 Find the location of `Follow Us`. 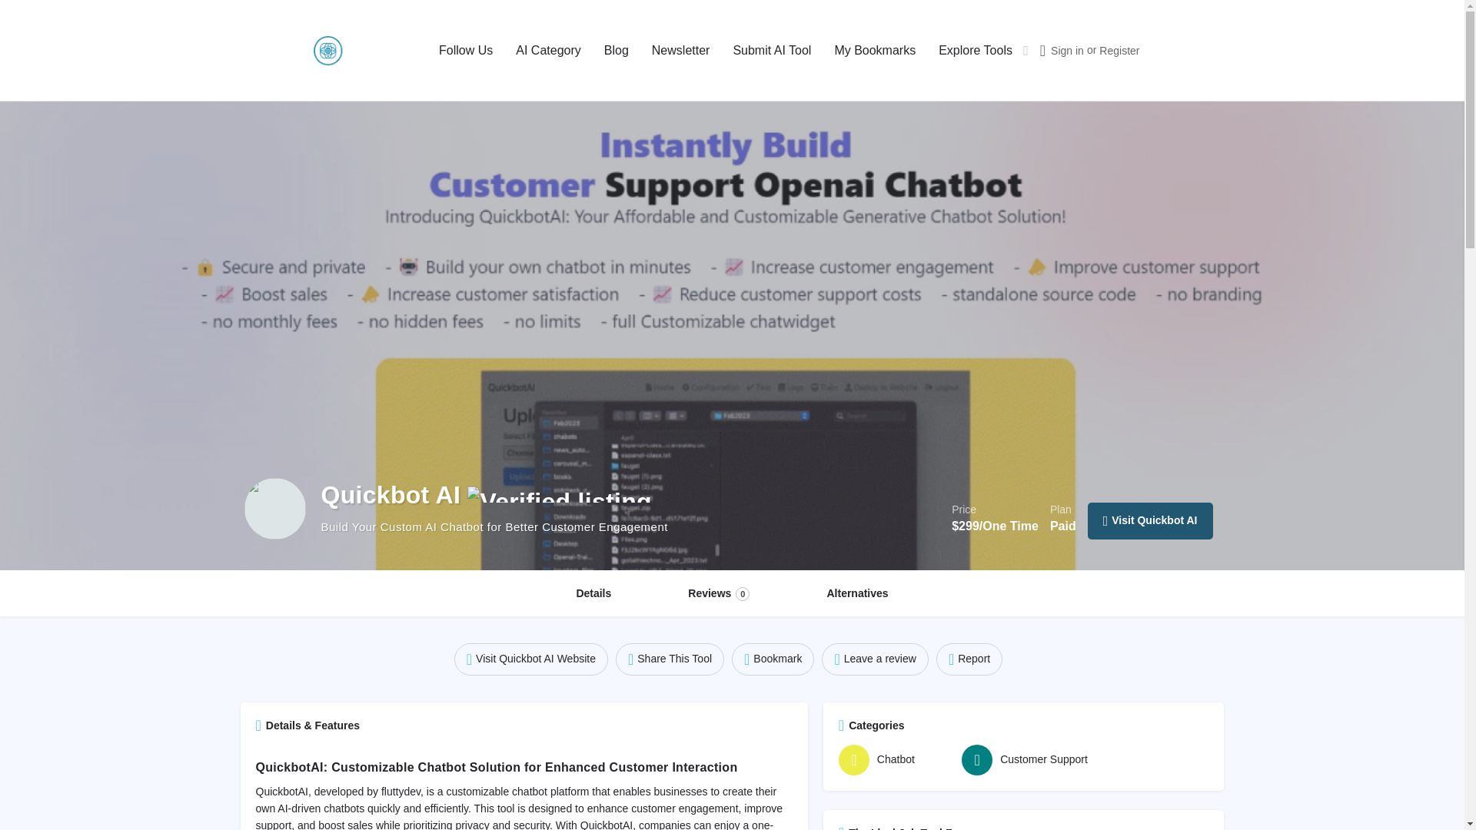

Follow Us is located at coordinates (466, 51).